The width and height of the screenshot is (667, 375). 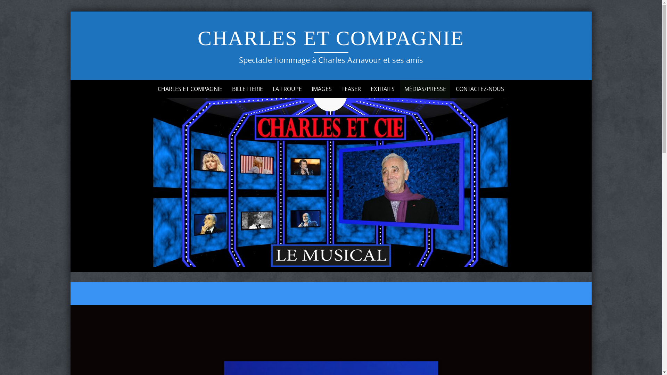 What do you see at coordinates (383, 89) in the screenshot?
I see `EXTRAITS` at bounding box center [383, 89].